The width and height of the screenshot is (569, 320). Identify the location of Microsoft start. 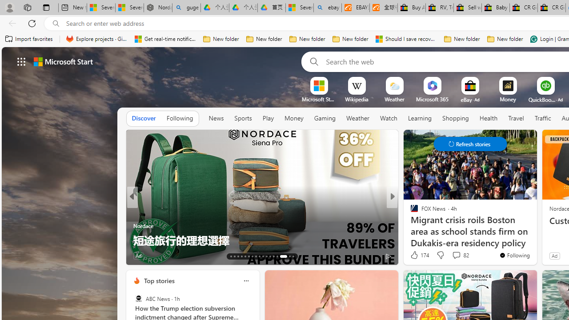
(63, 61).